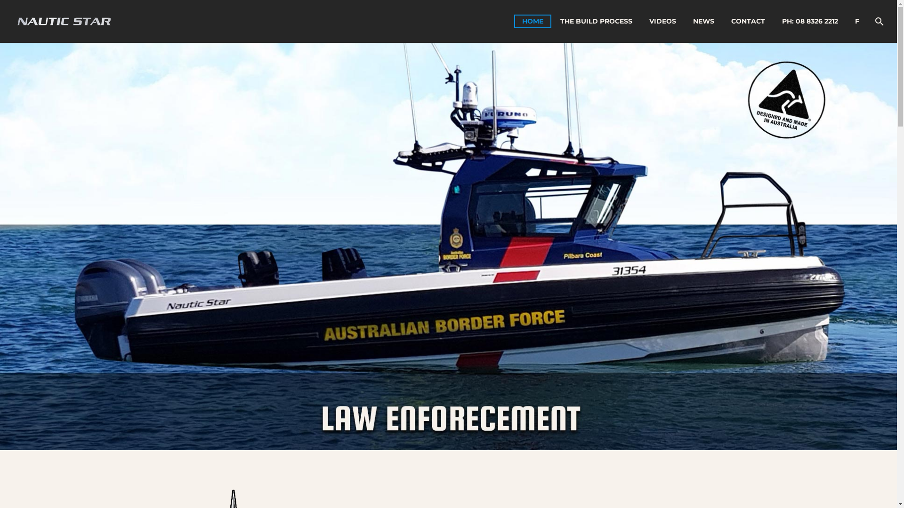  I want to click on PH: 08 8326 2212, so click(810, 22).